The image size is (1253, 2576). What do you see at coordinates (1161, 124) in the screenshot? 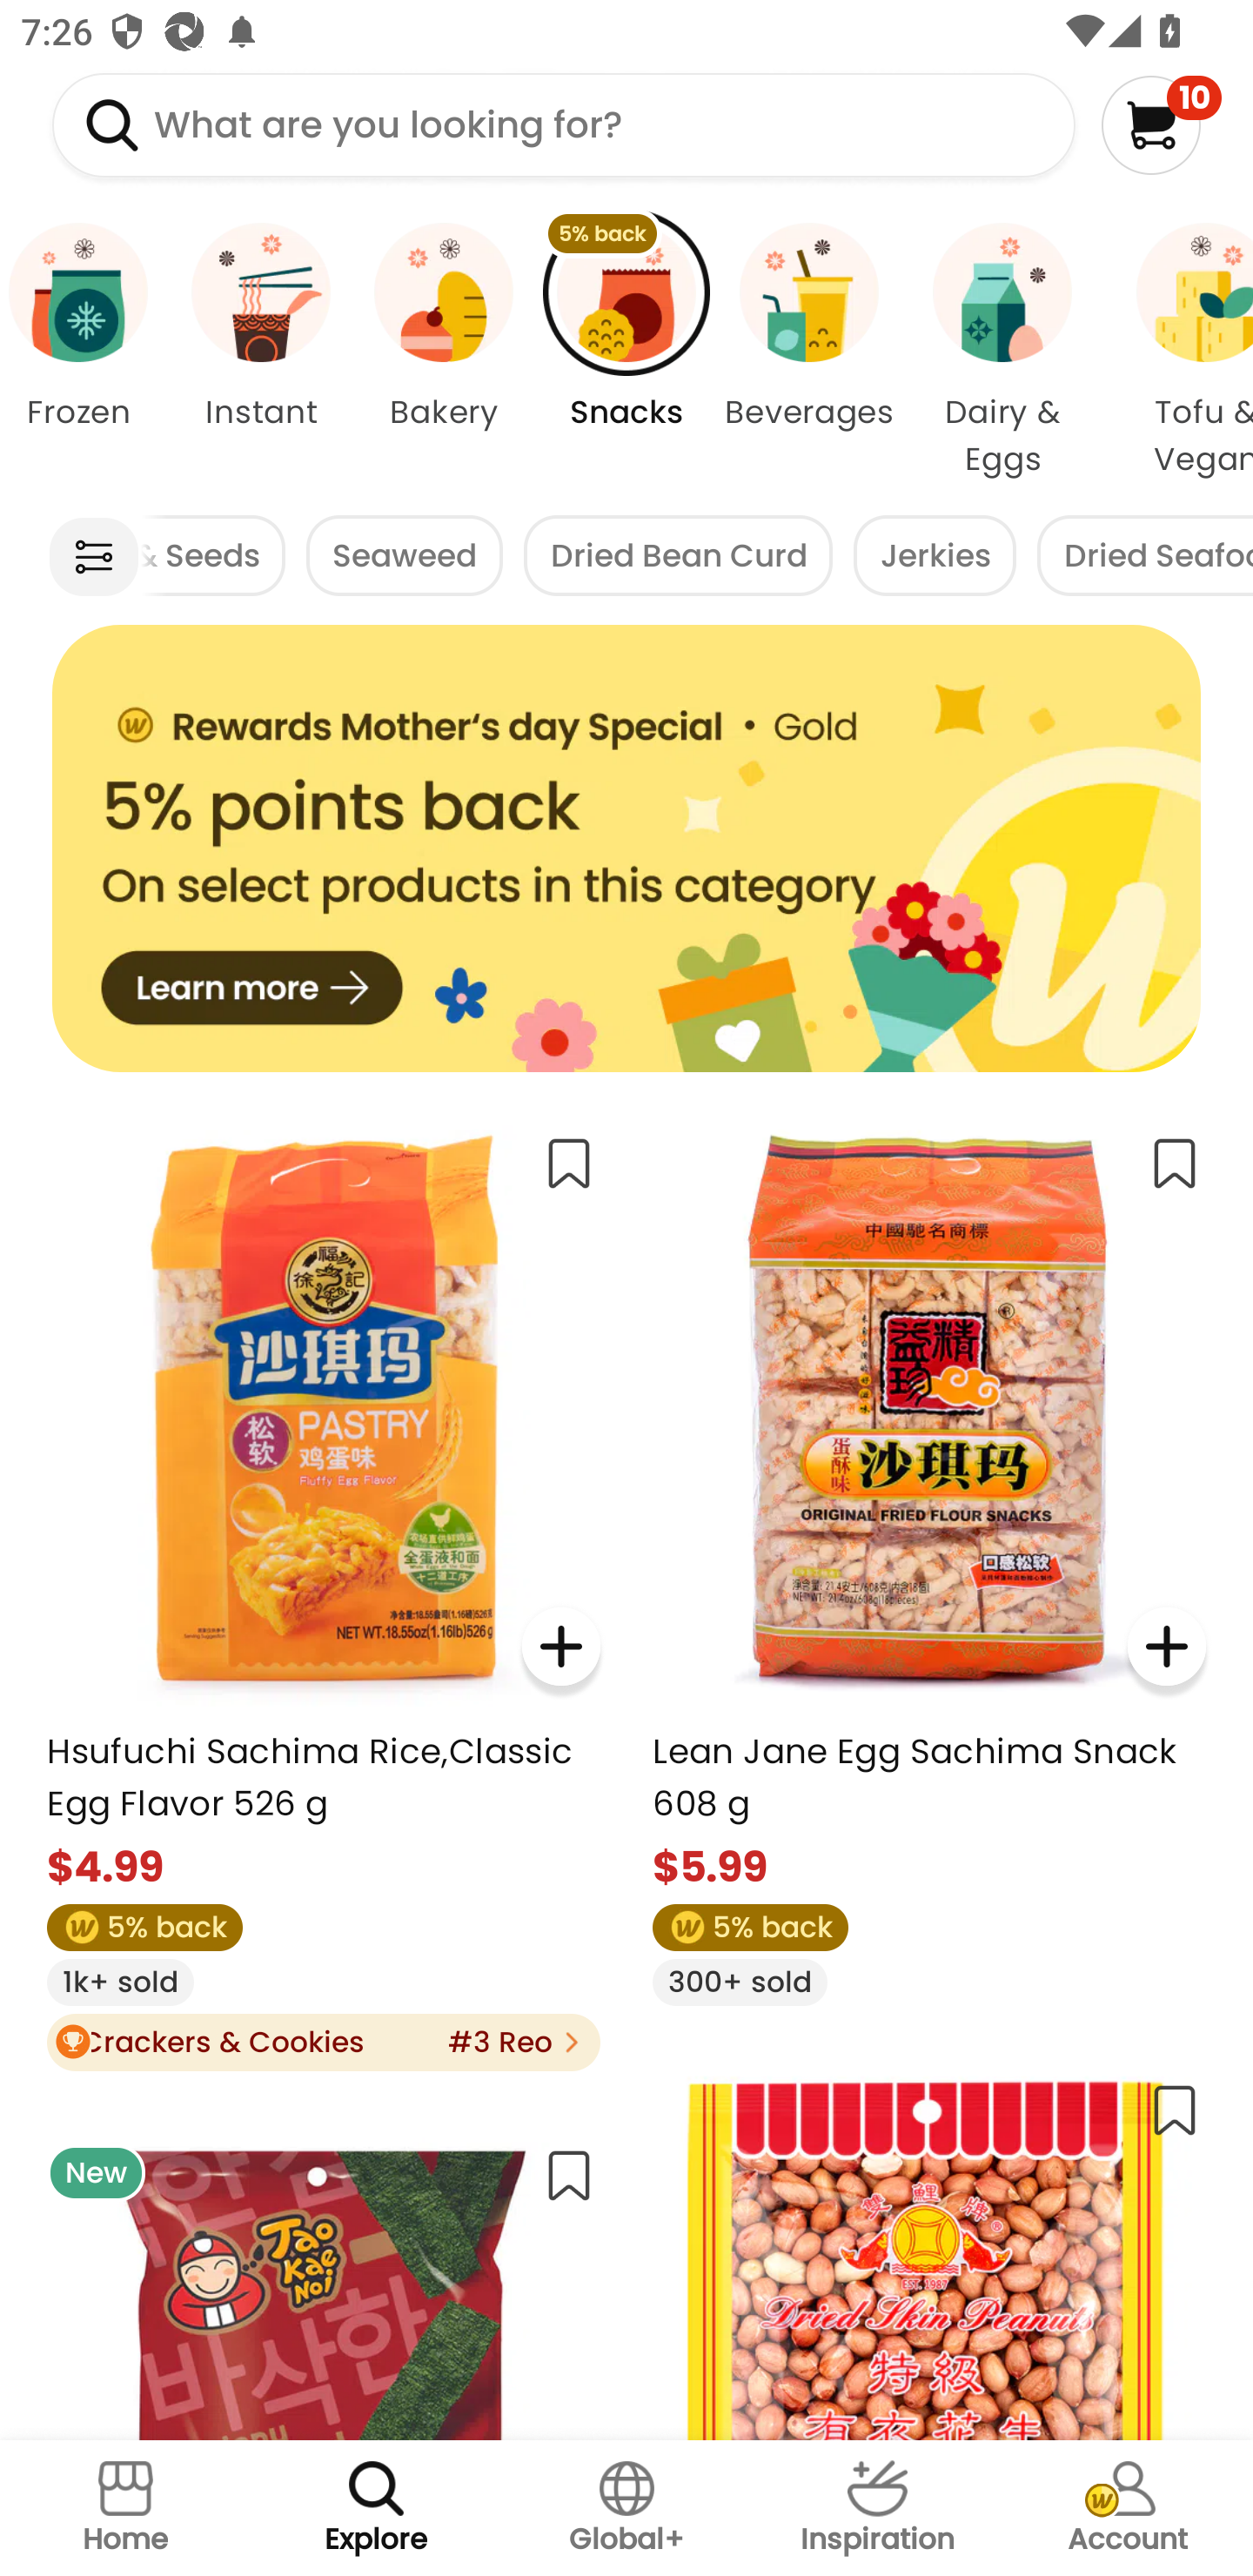
I see `10` at bounding box center [1161, 124].